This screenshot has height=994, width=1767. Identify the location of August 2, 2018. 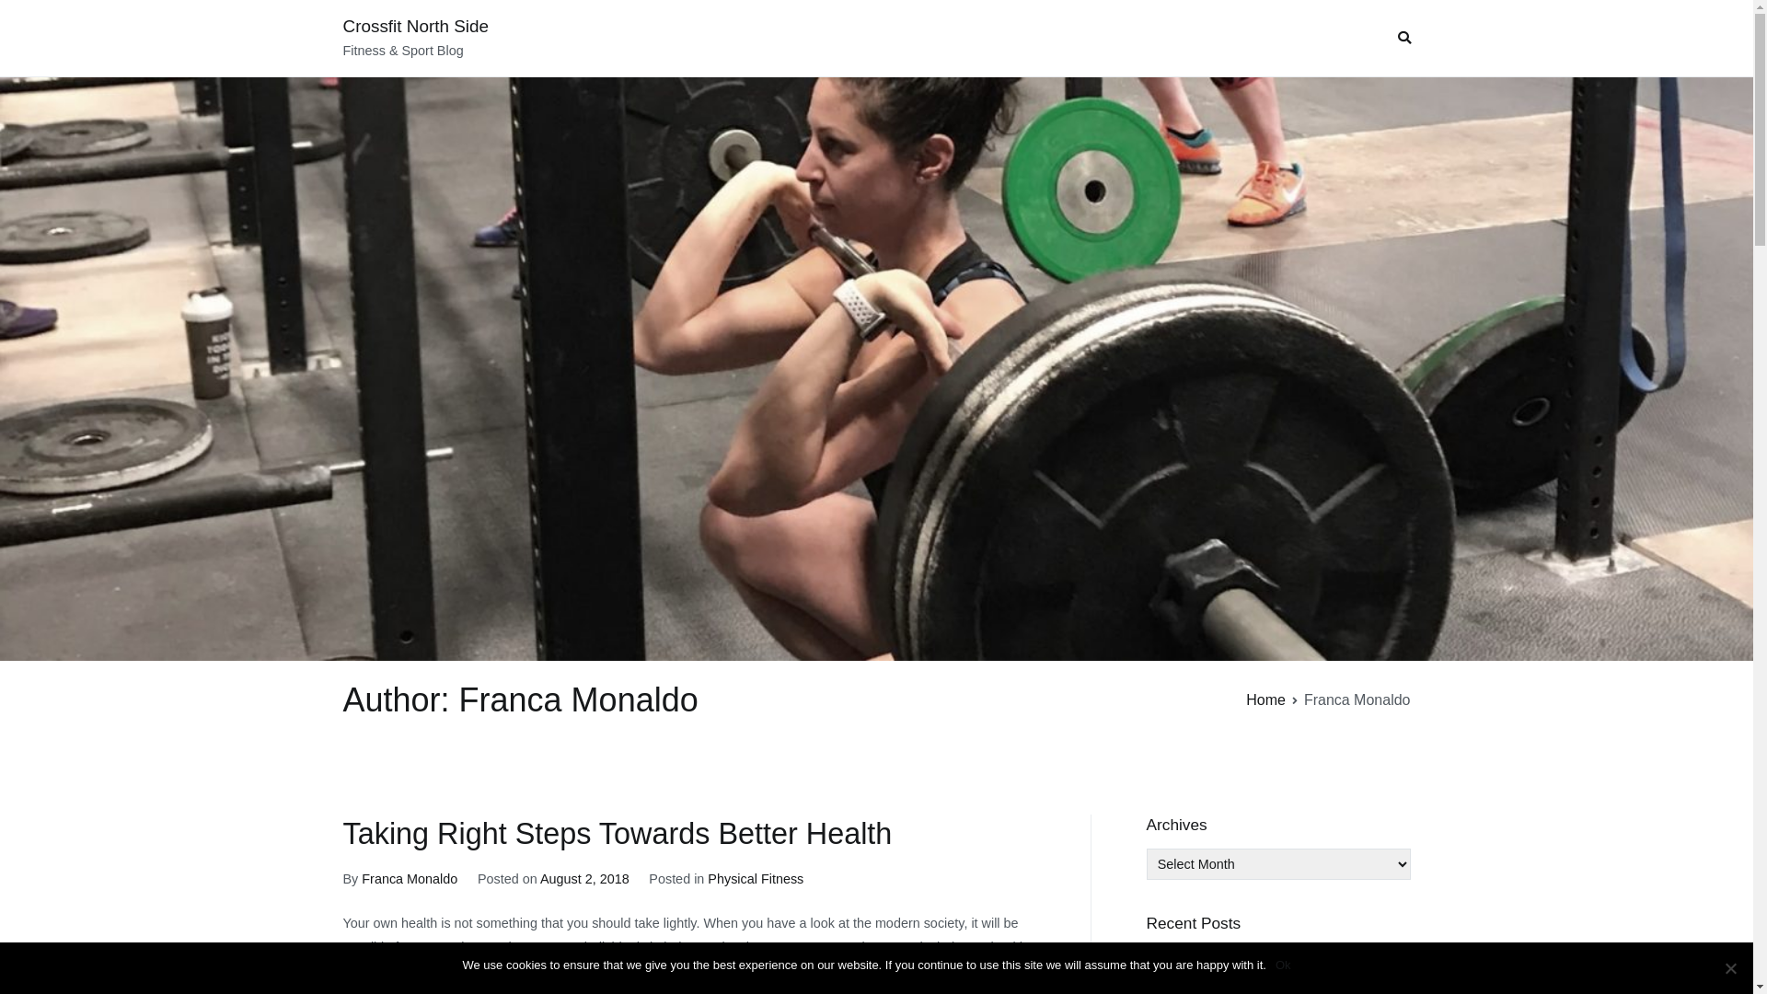
(585, 879).